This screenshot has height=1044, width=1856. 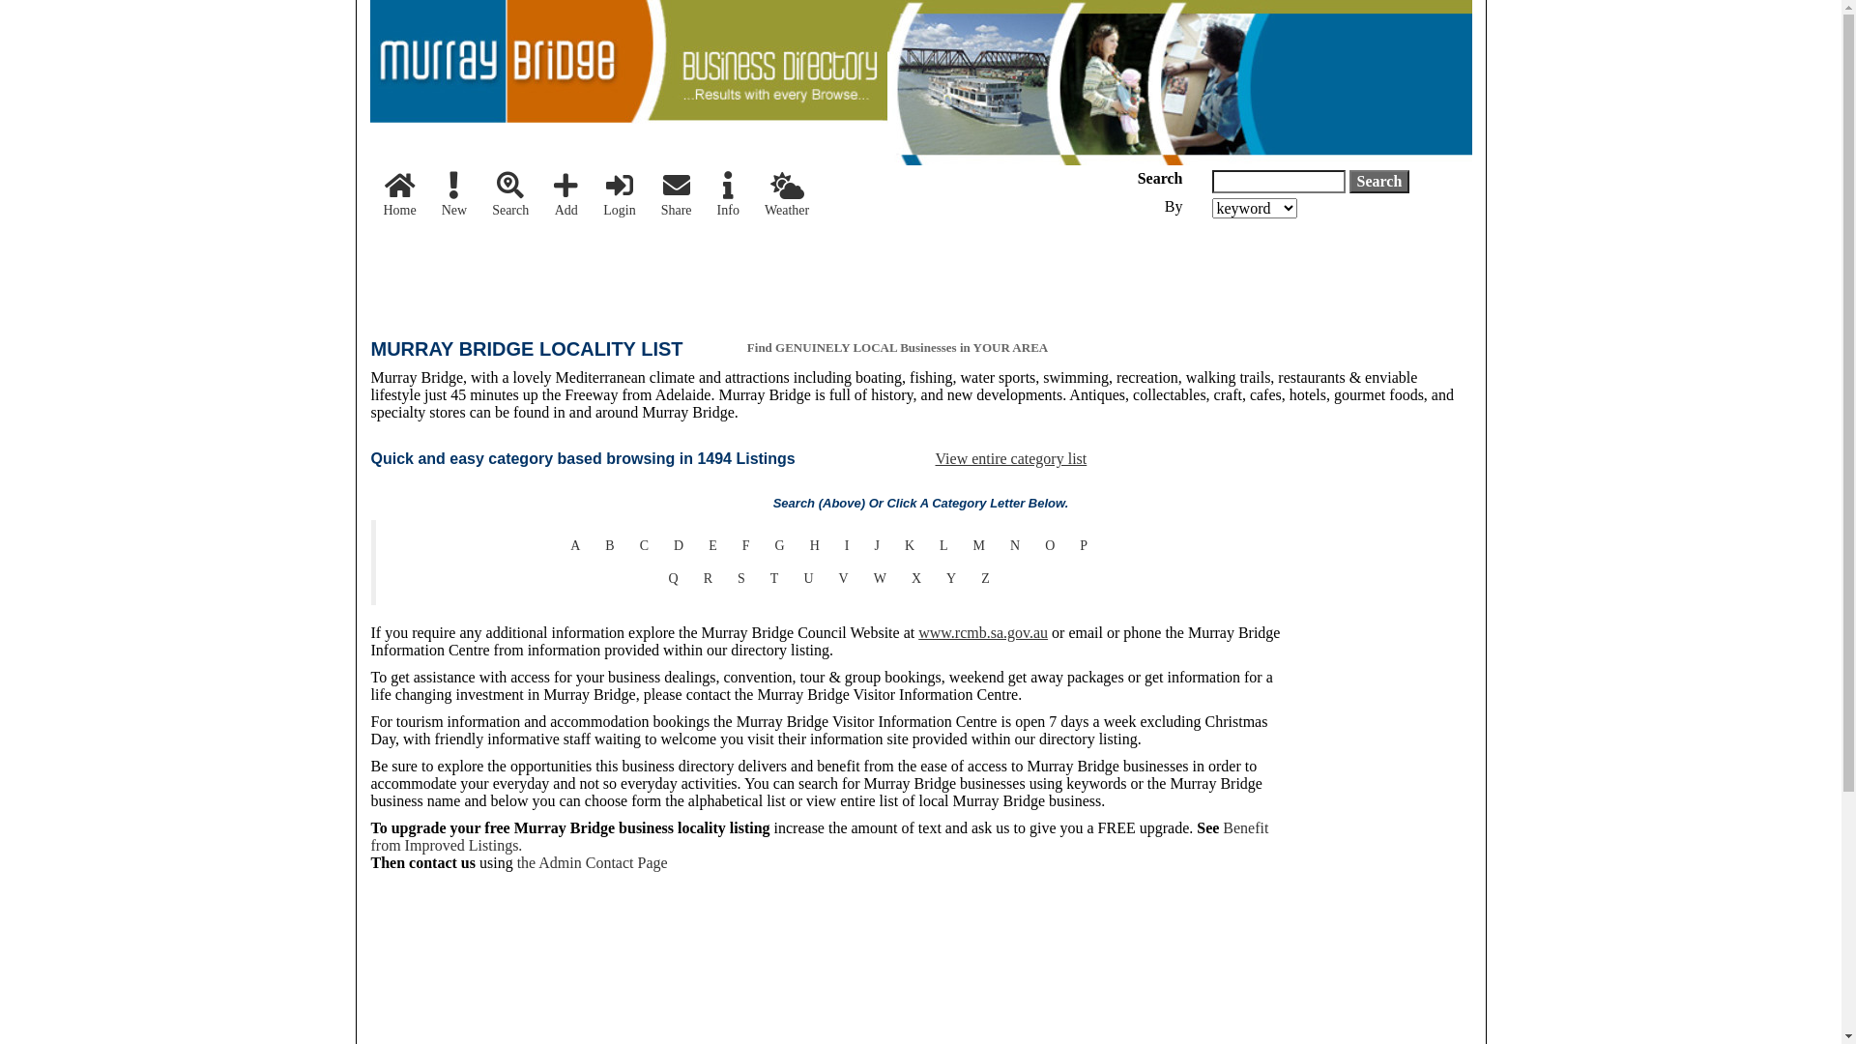 I want to click on Search, so click(x=1380, y=182).